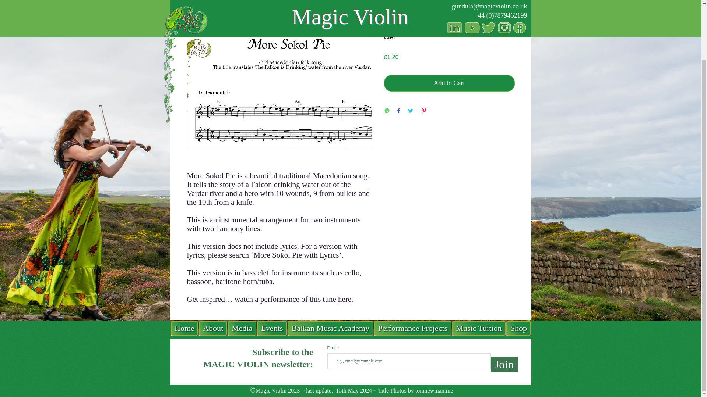 Image resolution: width=707 pixels, height=397 pixels. I want to click on Events, so click(272, 262).